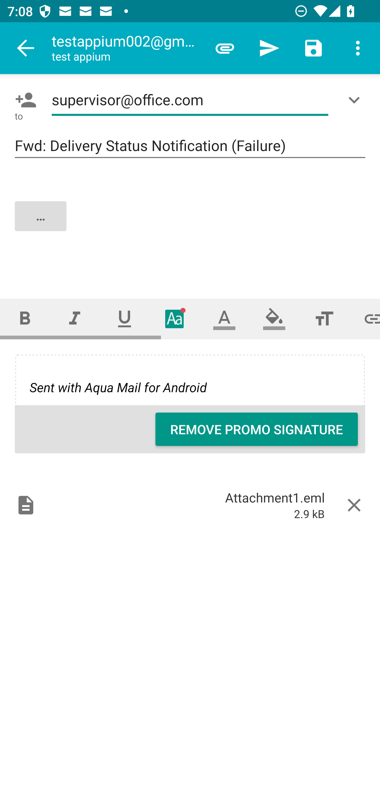 This screenshot has width=380, height=804. I want to click on testappium002@gmail.com test appium, so click(127, 48).